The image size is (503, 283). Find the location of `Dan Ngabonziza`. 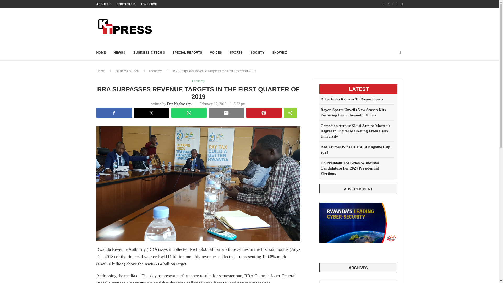

Dan Ngabonziza is located at coordinates (179, 104).